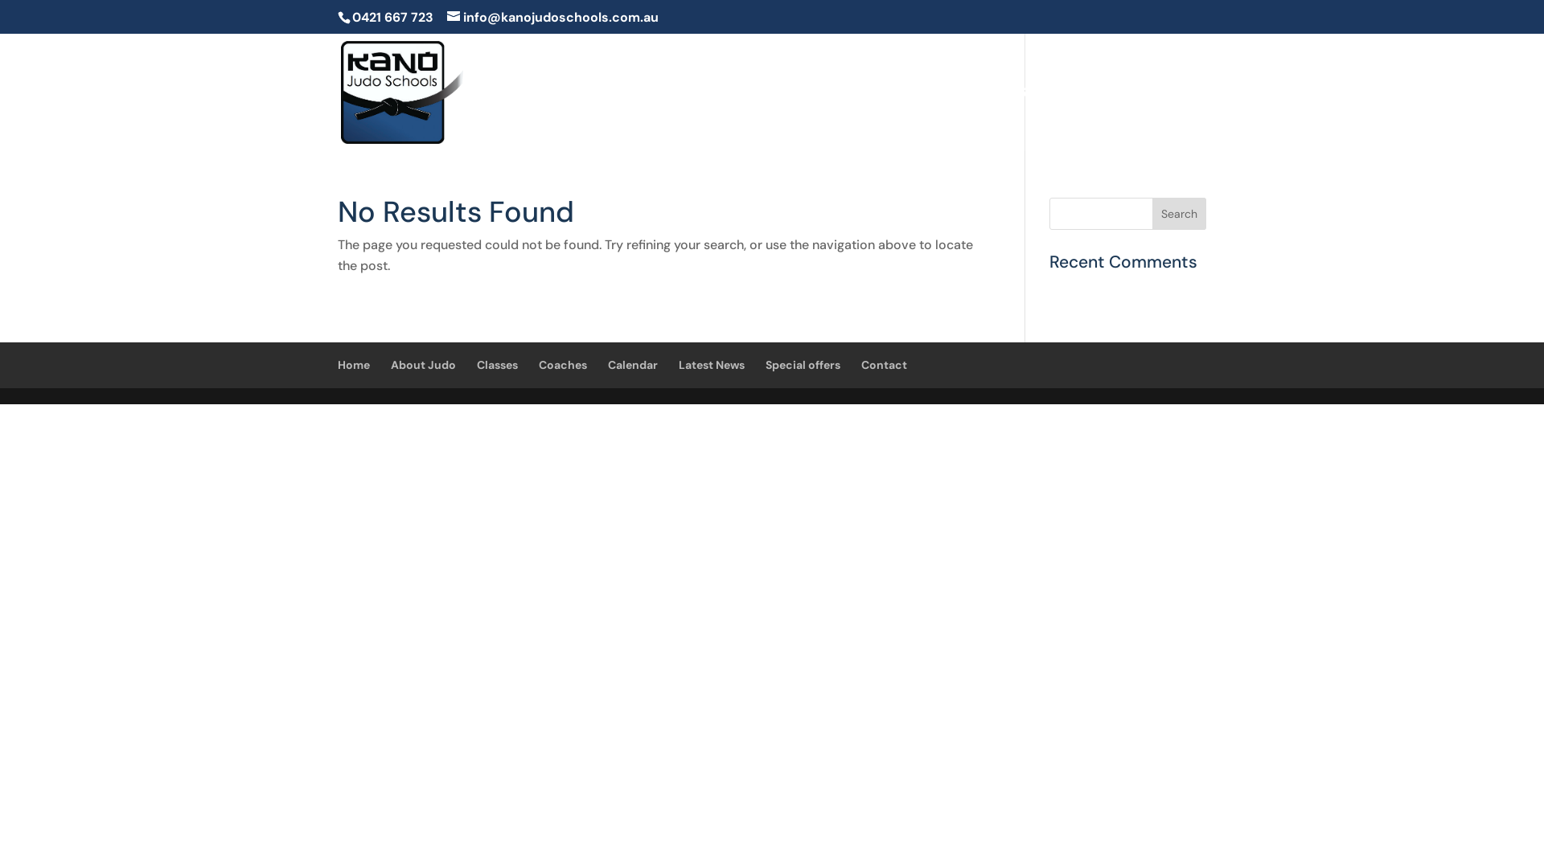 The height and width of the screenshot is (868, 1544). Describe the element at coordinates (1175, 119) in the screenshot. I see `CONTACT` at that location.